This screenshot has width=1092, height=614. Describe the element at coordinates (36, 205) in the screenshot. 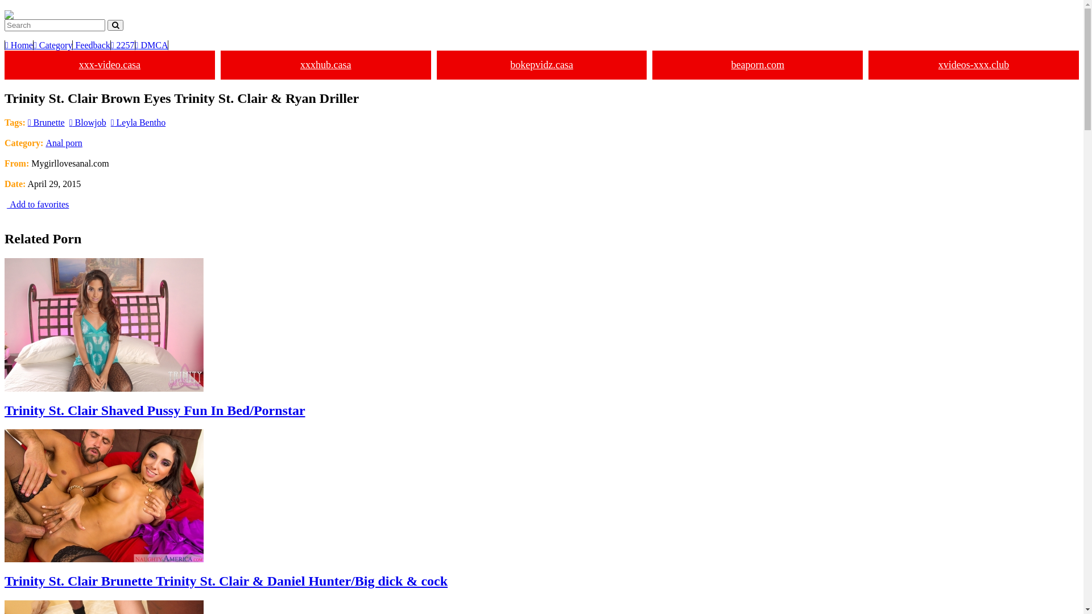

I see `Add to favorites` at that location.